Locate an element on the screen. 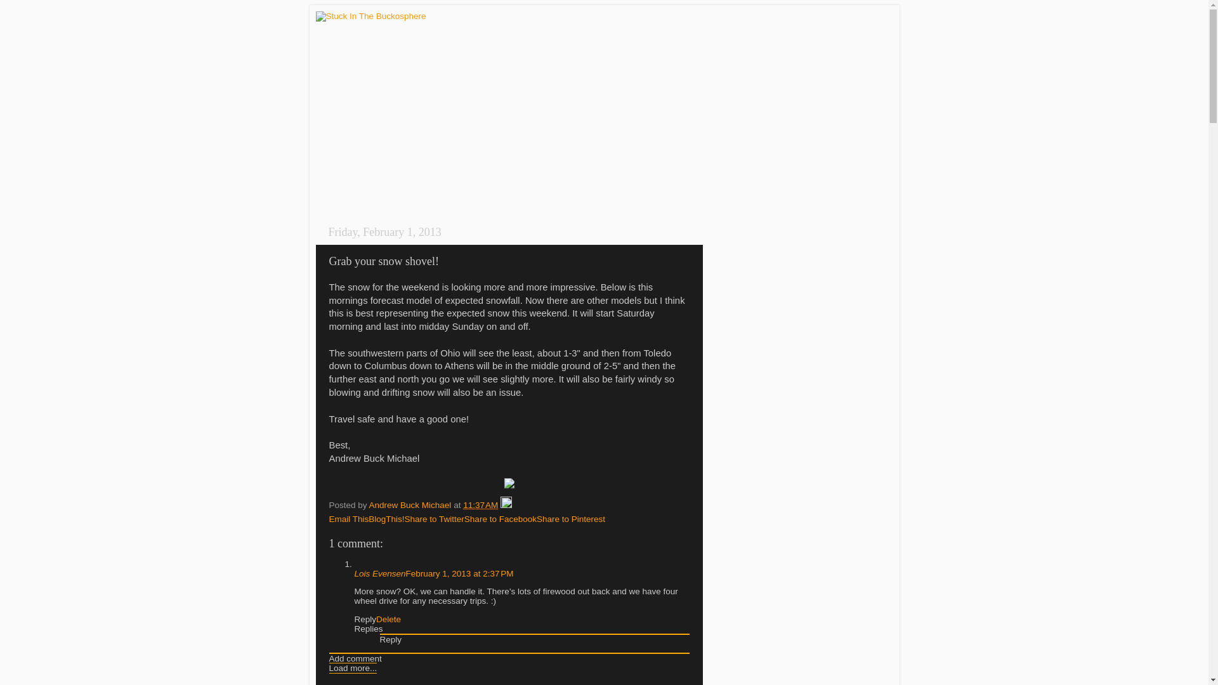  permanent link is located at coordinates (480, 505).